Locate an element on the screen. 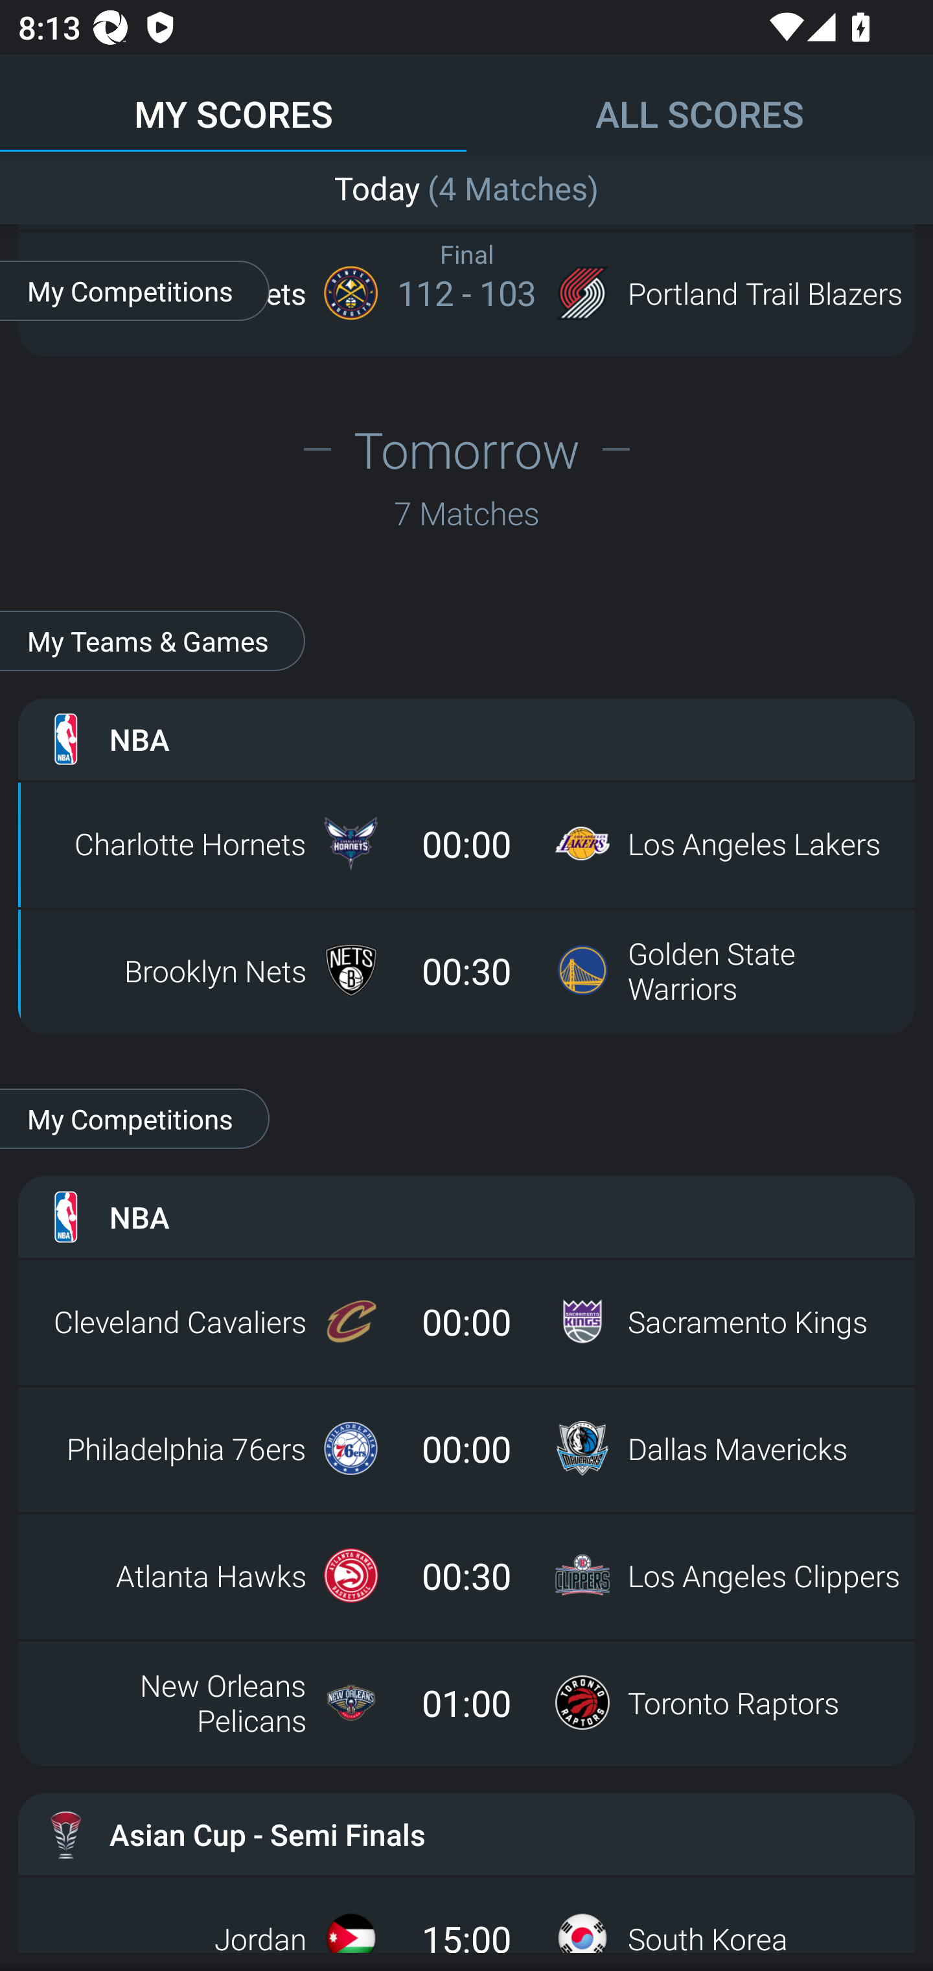 The width and height of the screenshot is (933, 1971). Philadelphia 76ers 00:00 Dallas Mavericks is located at coordinates (466, 1448).